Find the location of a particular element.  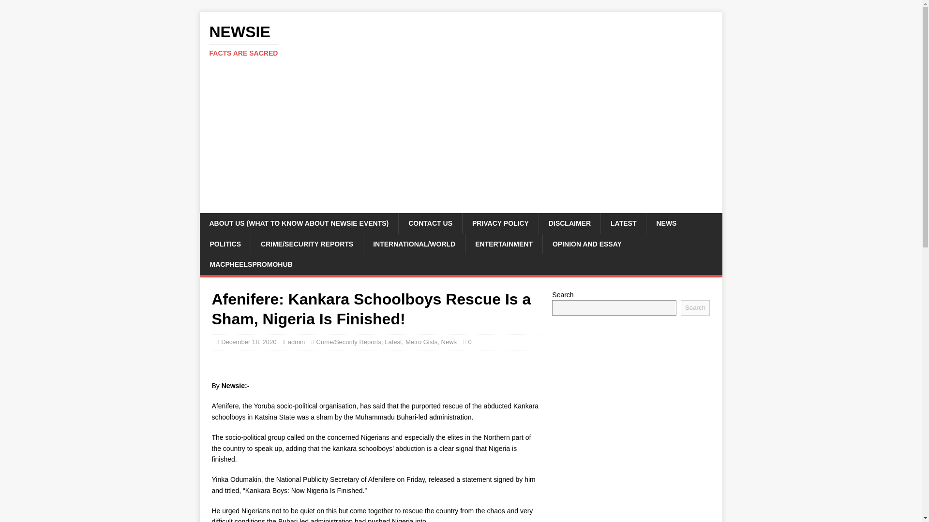

MACPHEELSPROMOHUB is located at coordinates (251, 264).